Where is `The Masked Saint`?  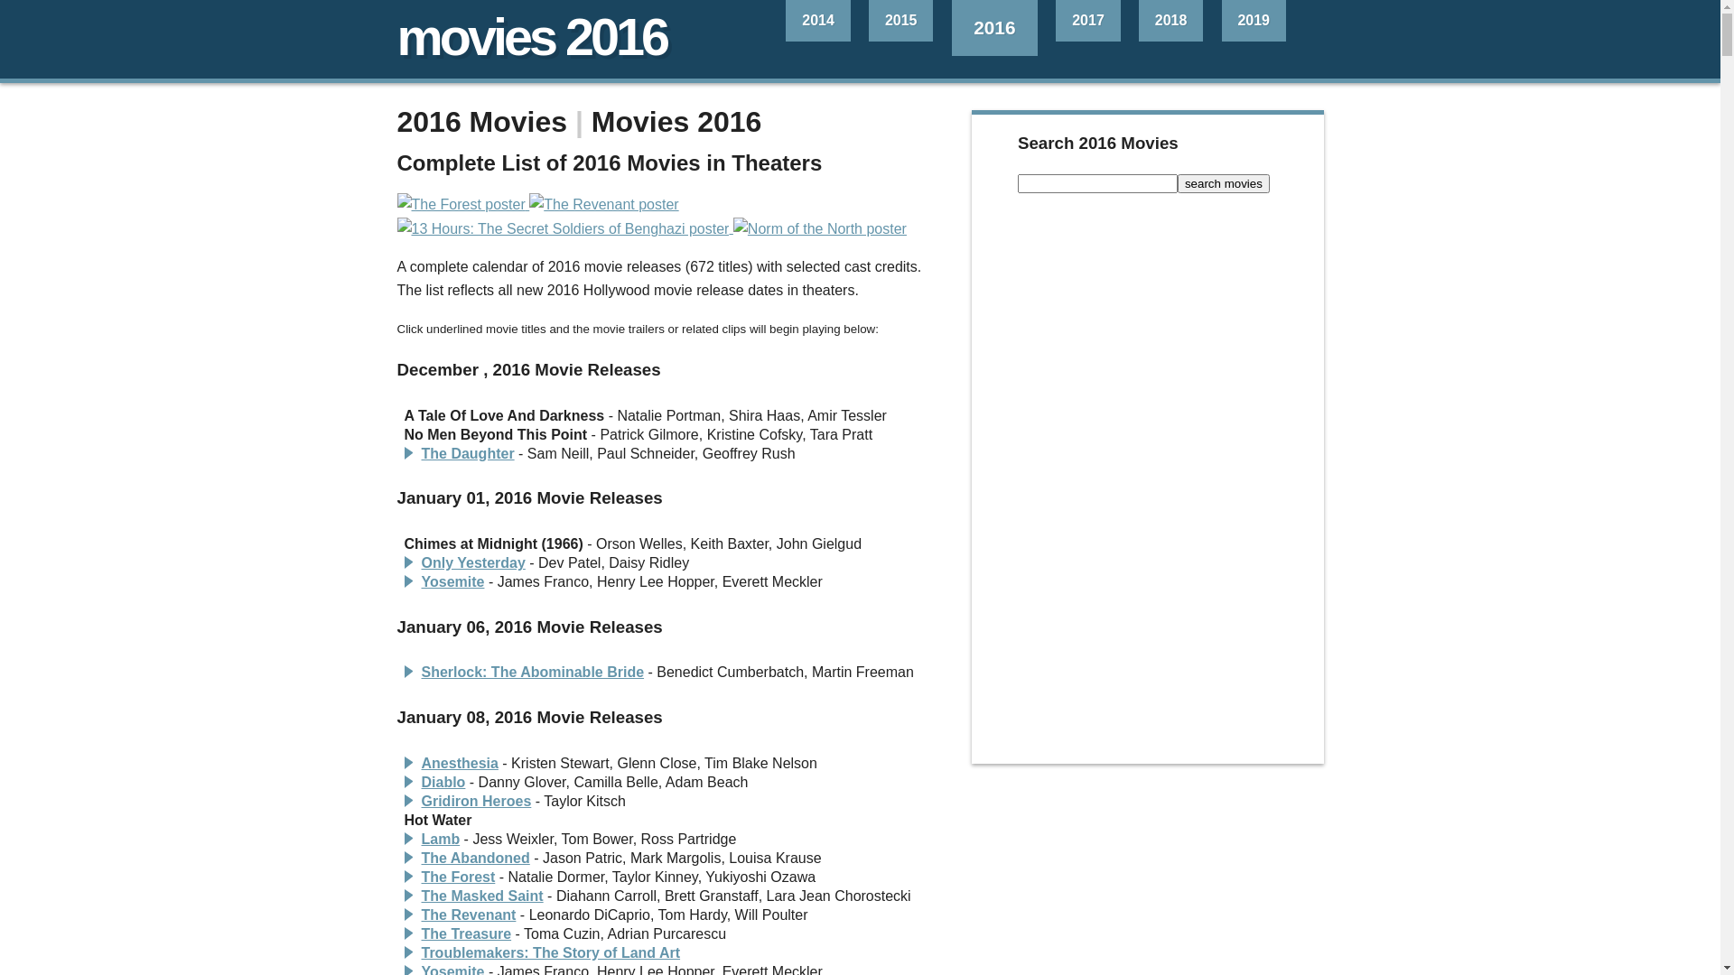
The Masked Saint is located at coordinates (482, 896).